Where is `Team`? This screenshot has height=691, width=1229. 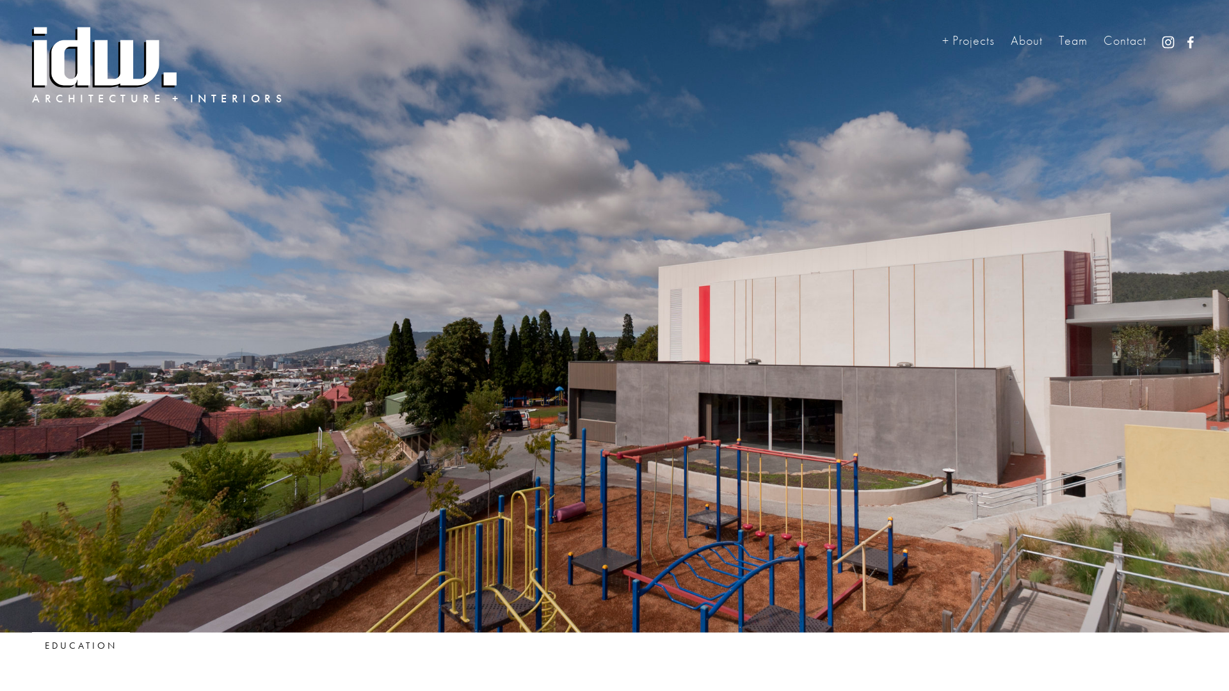 Team is located at coordinates (1073, 41).